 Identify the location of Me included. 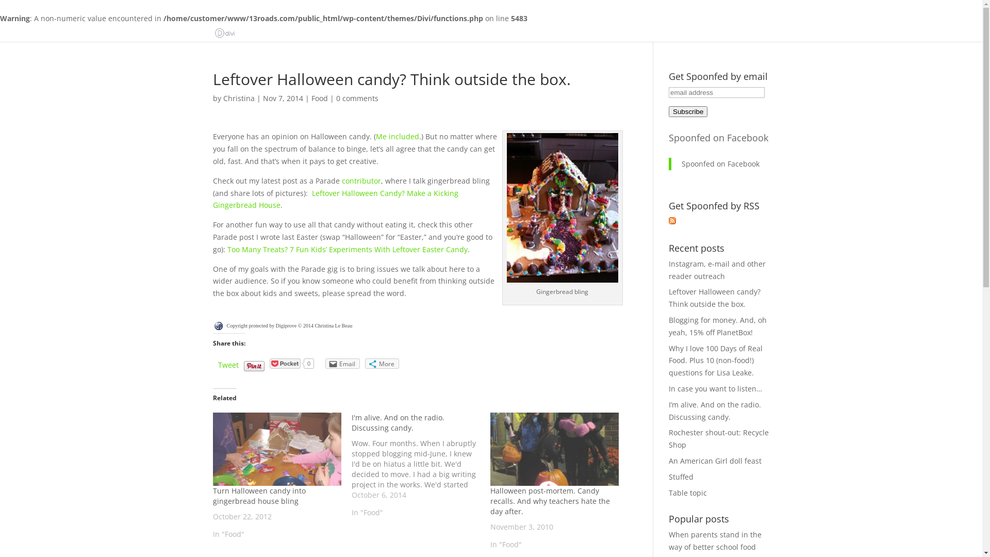
(397, 136).